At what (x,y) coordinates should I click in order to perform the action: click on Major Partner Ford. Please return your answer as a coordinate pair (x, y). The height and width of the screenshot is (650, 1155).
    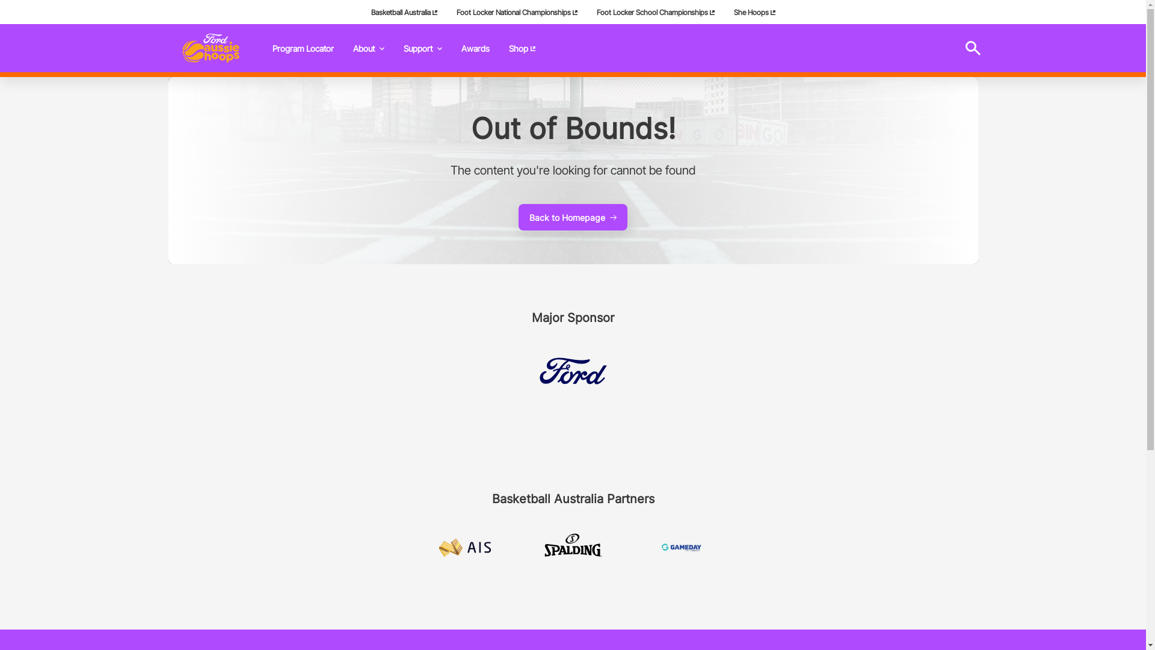
    Looking at the image, I should click on (573, 371).